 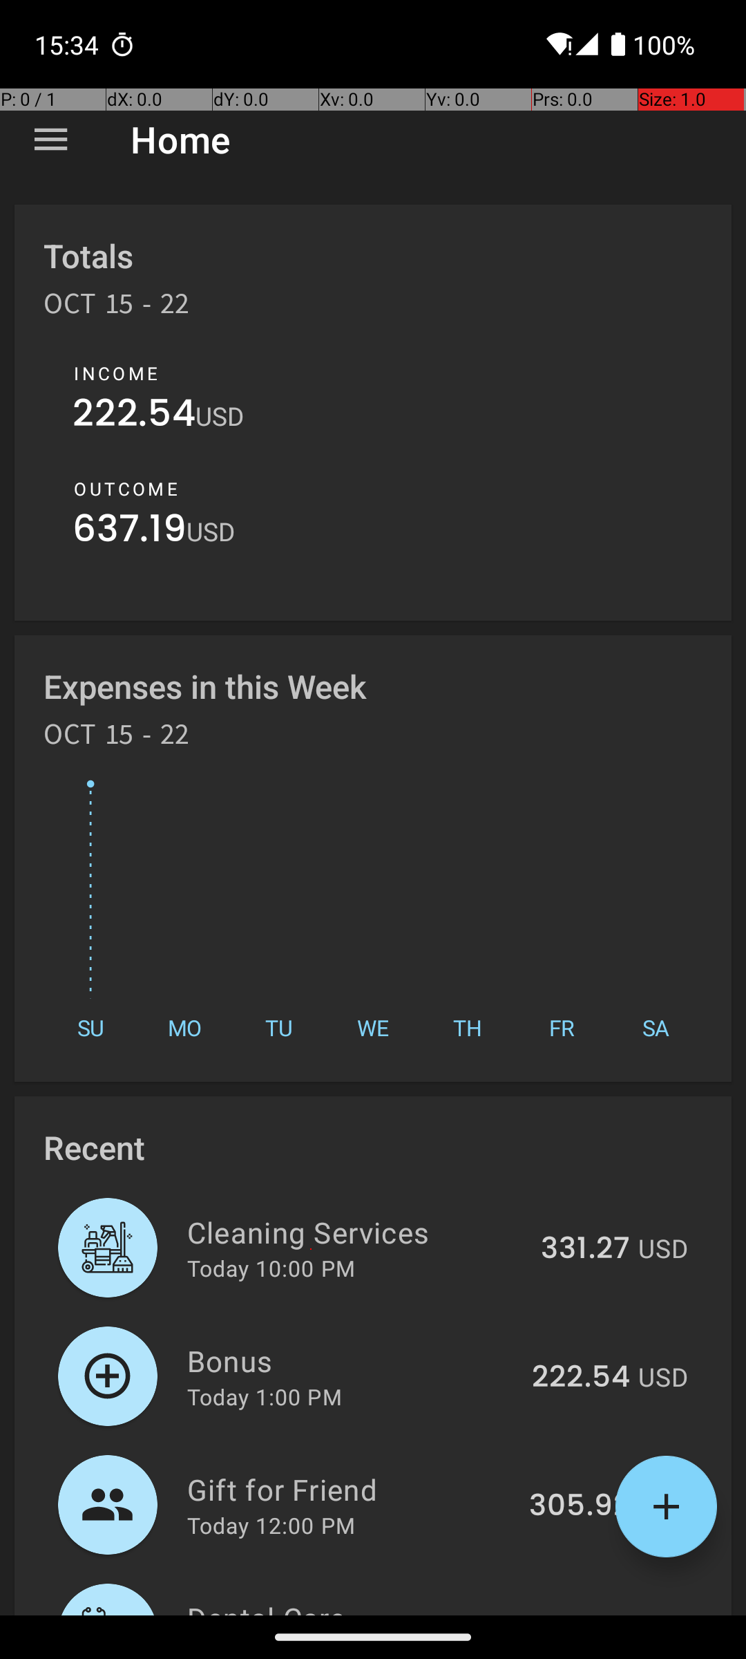 I want to click on 637.19, so click(x=130, y=532).